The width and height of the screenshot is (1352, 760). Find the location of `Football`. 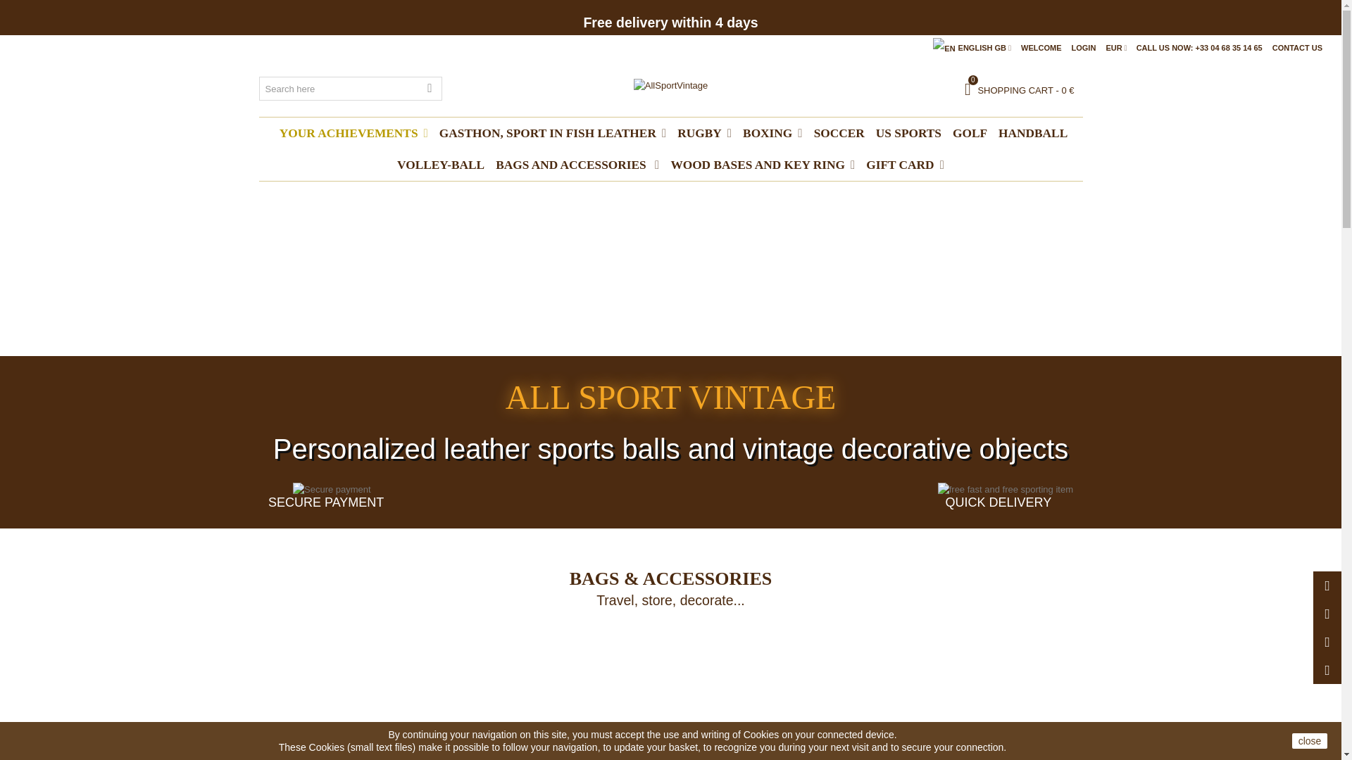

Football is located at coordinates (839, 133).